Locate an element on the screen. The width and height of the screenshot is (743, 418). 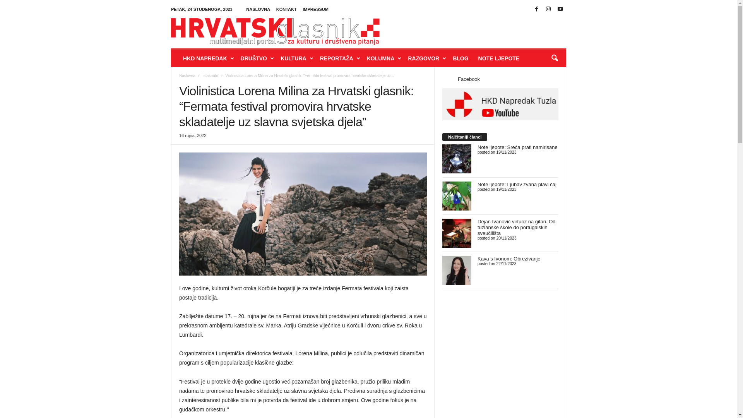
Hrvatski Glasnik is located at coordinates (276, 32).